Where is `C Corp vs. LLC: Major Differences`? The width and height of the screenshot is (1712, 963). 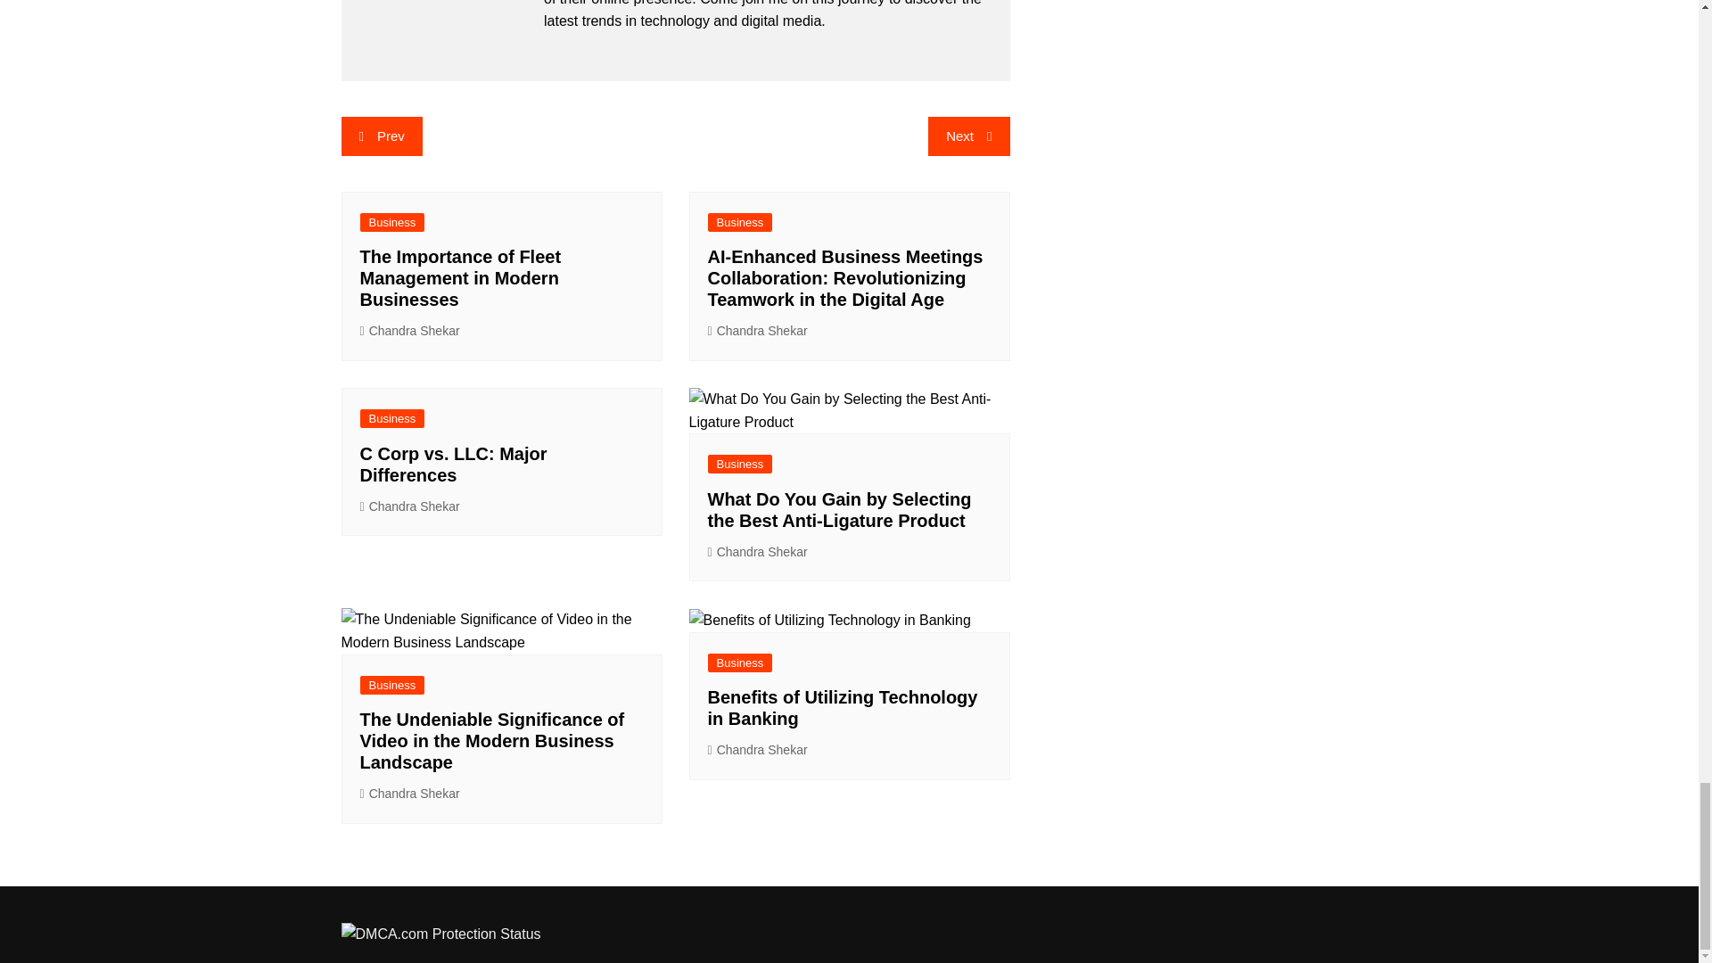
C Corp vs. LLC: Major Differences is located at coordinates (453, 464).